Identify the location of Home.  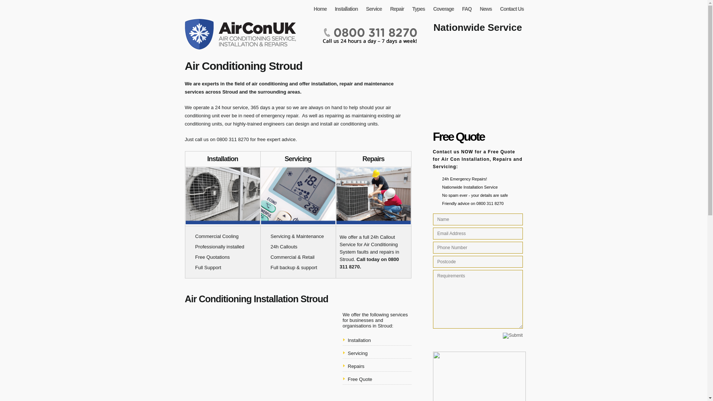
(321, 9).